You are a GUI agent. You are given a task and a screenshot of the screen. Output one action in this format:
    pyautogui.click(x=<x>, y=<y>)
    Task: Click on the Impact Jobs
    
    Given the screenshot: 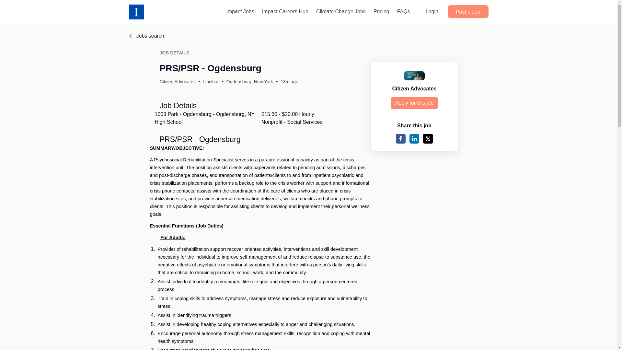 What is the action you would take?
    pyautogui.click(x=240, y=11)
    